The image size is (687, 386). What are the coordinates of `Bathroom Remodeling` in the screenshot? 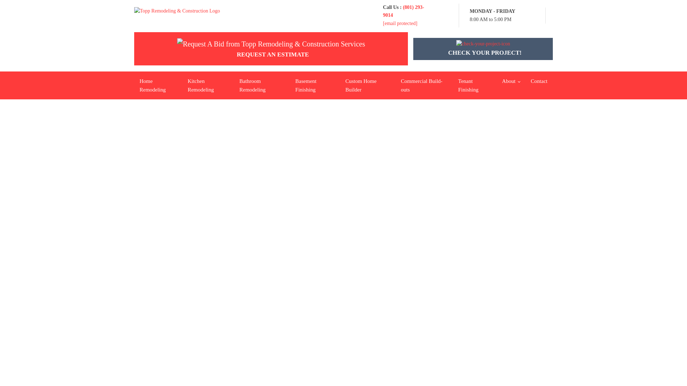 It's located at (262, 85).